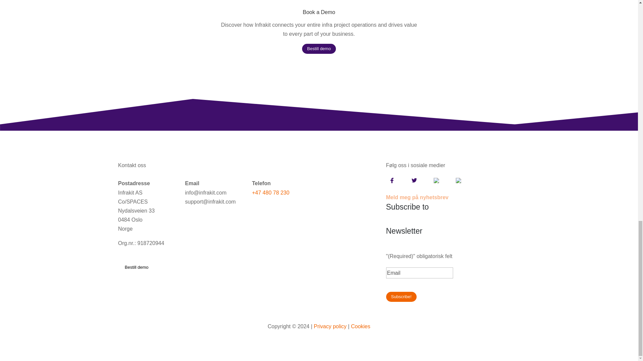 The image size is (643, 361). I want to click on footer, so click(319, 115).